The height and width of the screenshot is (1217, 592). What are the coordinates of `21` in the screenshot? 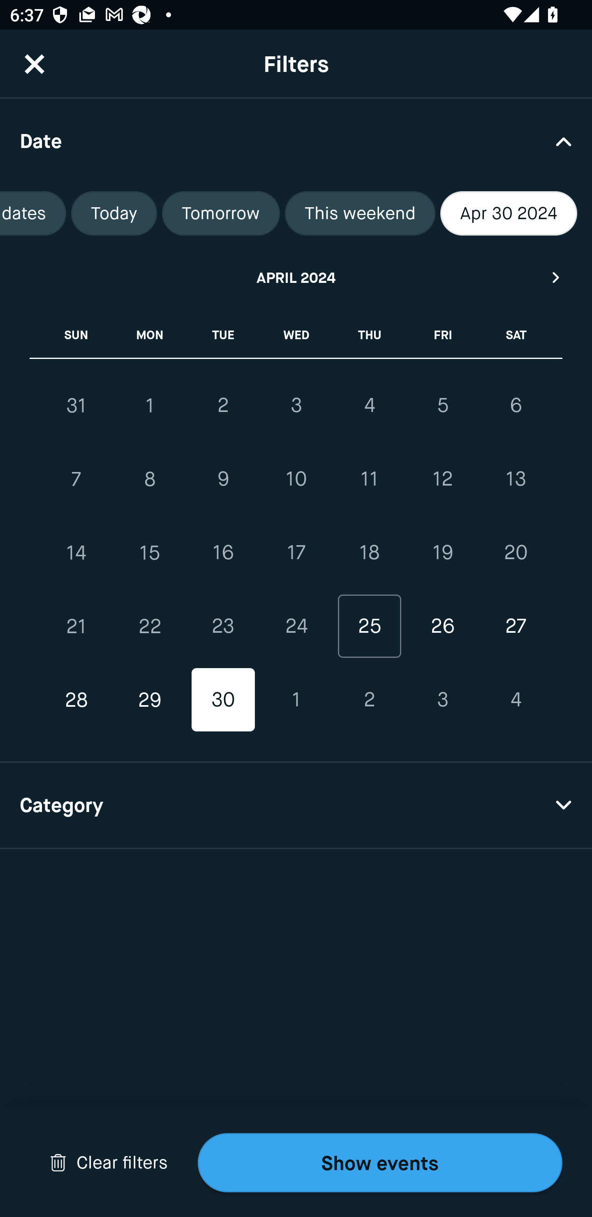 It's located at (76, 626).